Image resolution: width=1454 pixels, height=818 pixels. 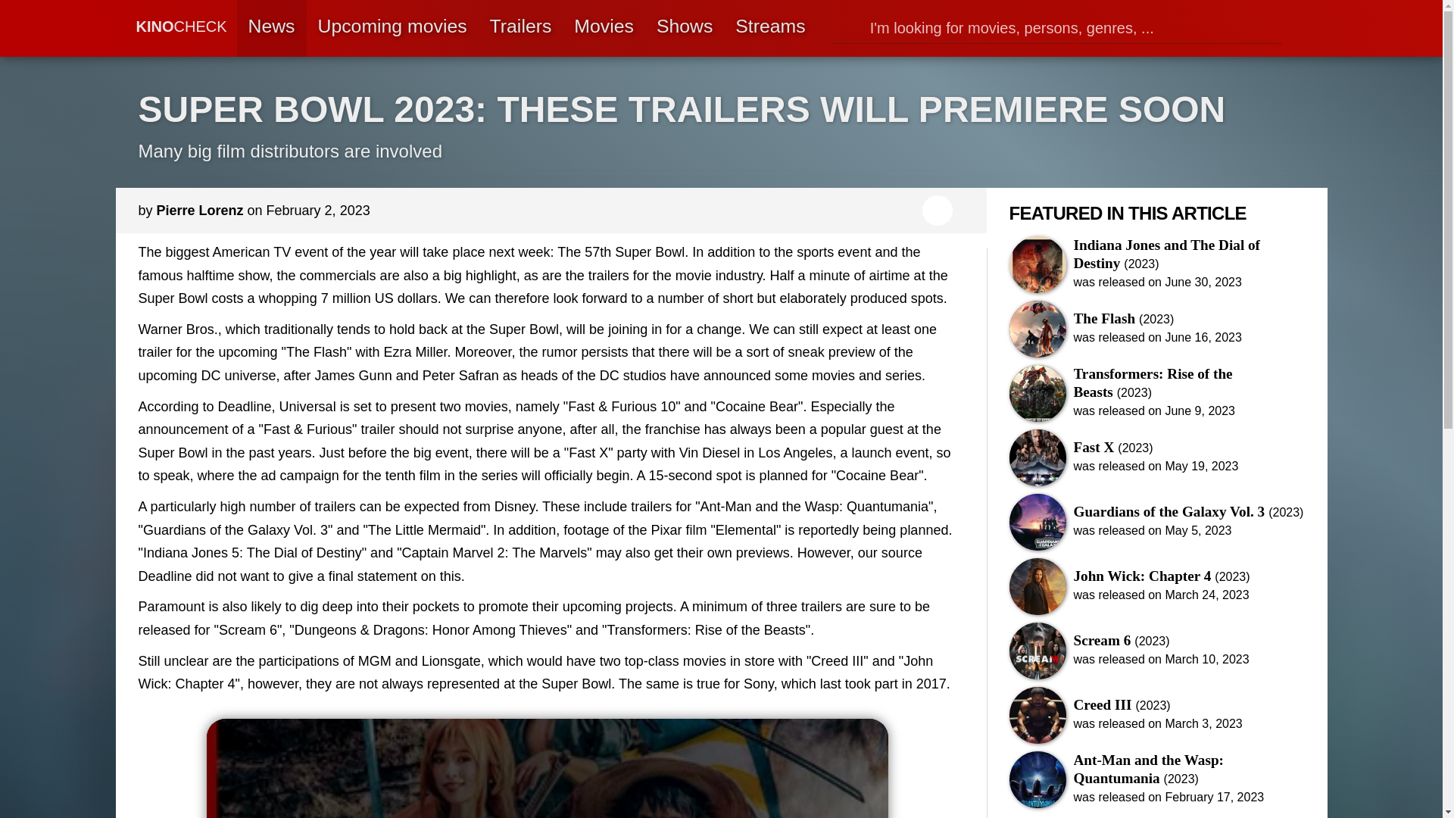 I want to click on Our movie Database, so click(x=604, y=28).